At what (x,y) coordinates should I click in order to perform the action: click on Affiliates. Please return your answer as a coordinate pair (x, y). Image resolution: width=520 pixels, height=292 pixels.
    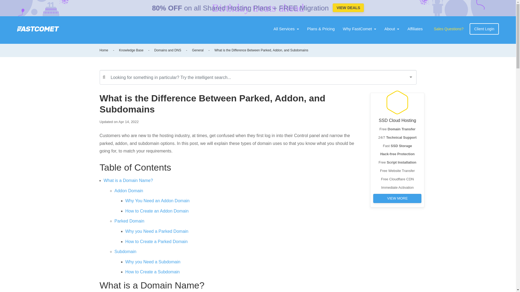
    Looking at the image, I should click on (415, 29).